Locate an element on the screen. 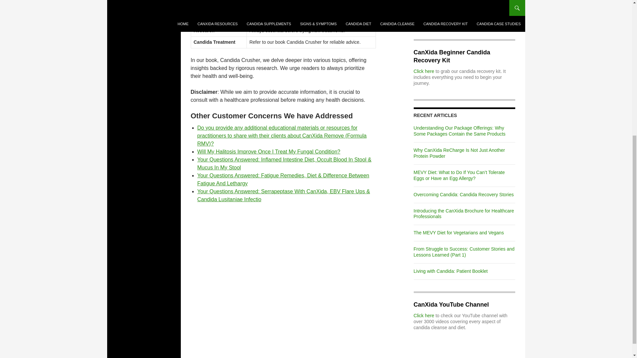 The width and height of the screenshot is (637, 358). Click here is located at coordinates (424, 316).